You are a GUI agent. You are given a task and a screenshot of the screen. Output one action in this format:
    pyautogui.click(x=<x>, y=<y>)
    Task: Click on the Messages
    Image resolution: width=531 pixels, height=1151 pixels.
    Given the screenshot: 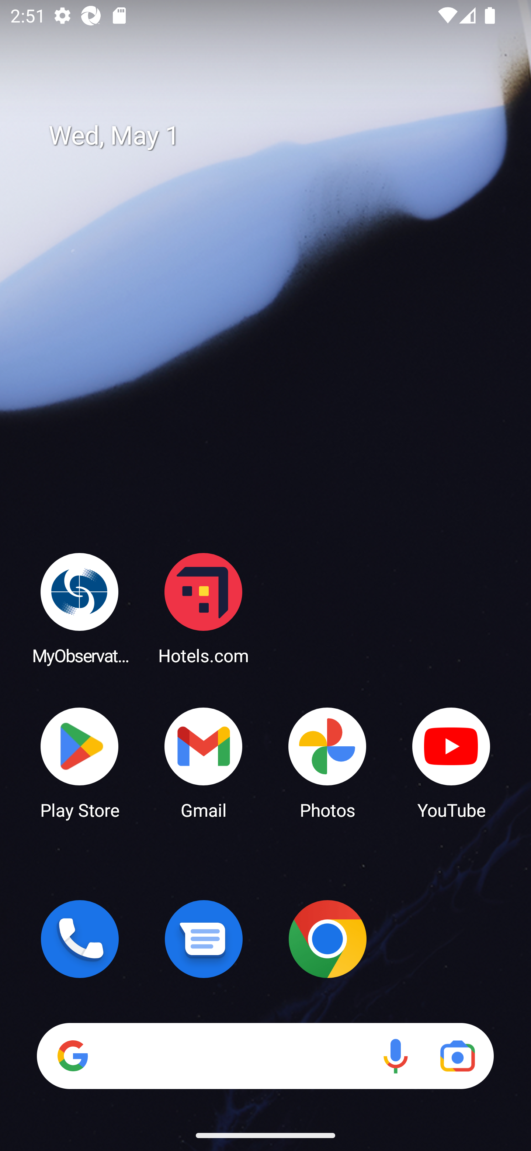 What is the action you would take?
    pyautogui.click(x=204, y=939)
    